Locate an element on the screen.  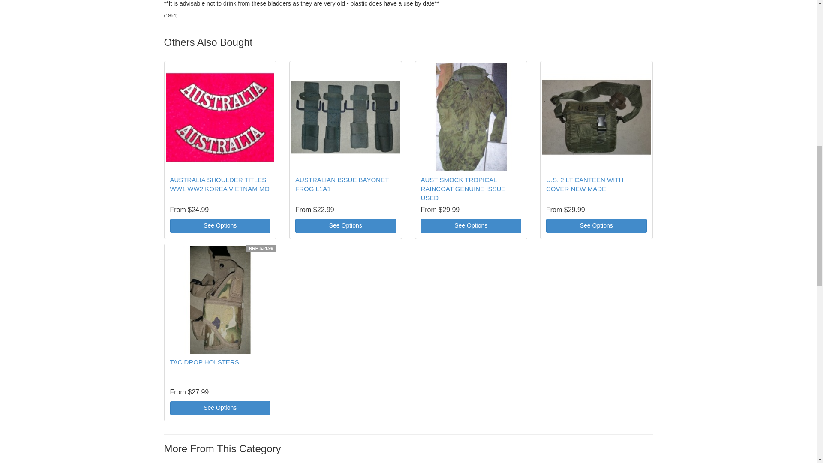
AUSTRALIAN ISSUE BAYONET FROG L1A1 is located at coordinates (342, 184).